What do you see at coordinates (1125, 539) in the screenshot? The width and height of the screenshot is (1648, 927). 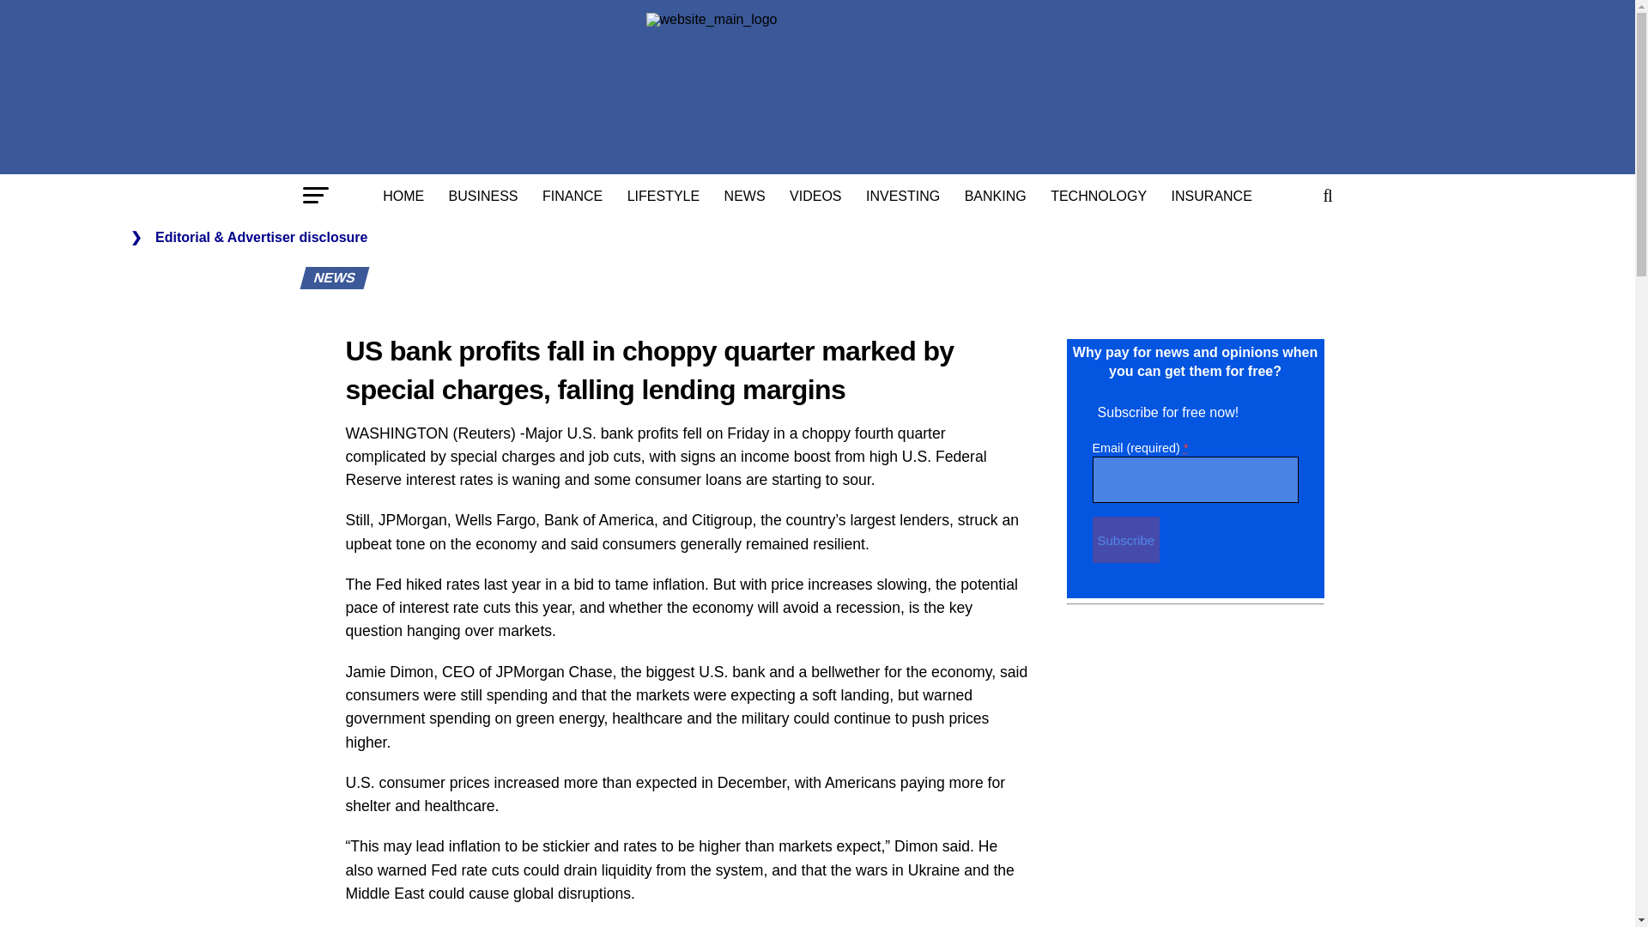 I see `Subscribe` at bounding box center [1125, 539].